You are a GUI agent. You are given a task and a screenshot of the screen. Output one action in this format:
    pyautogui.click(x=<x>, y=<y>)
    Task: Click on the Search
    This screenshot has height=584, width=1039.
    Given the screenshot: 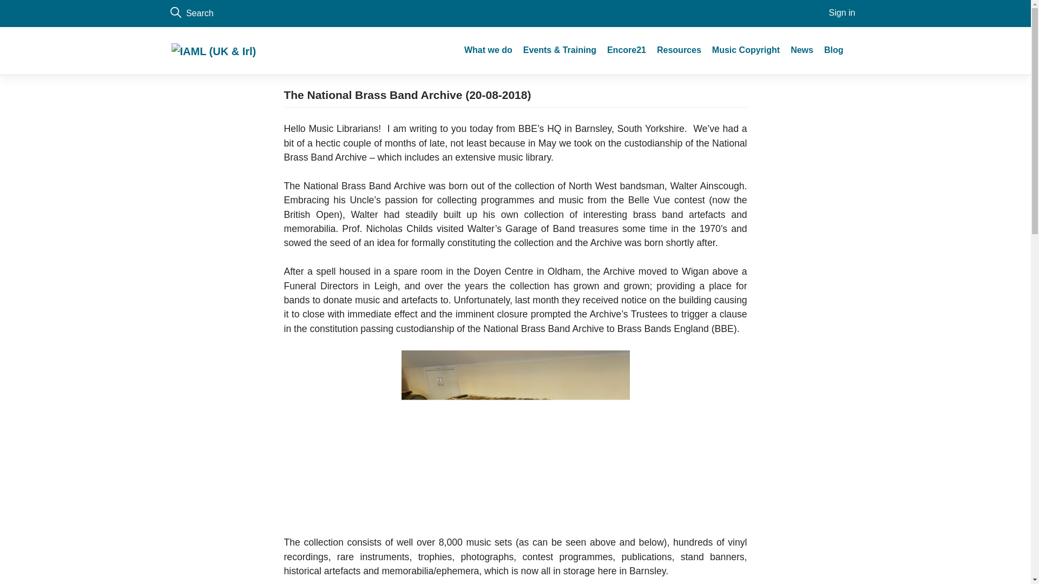 What is the action you would take?
    pyautogui.click(x=337, y=13)
    